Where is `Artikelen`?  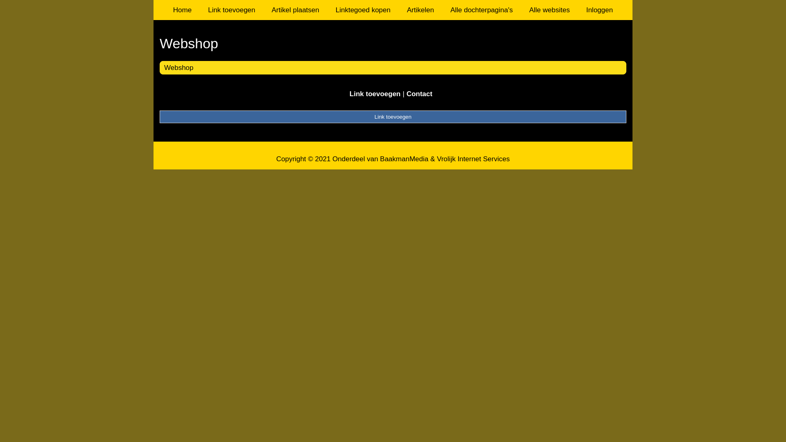 Artikelen is located at coordinates (420, 10).